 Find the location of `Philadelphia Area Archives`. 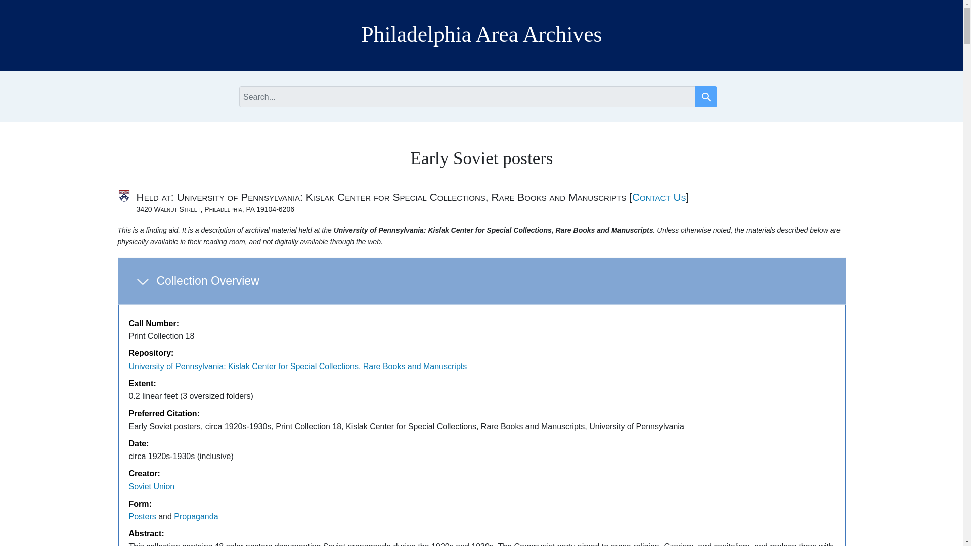

Philadelphia Area Archives is located at coordinates (22, 5).